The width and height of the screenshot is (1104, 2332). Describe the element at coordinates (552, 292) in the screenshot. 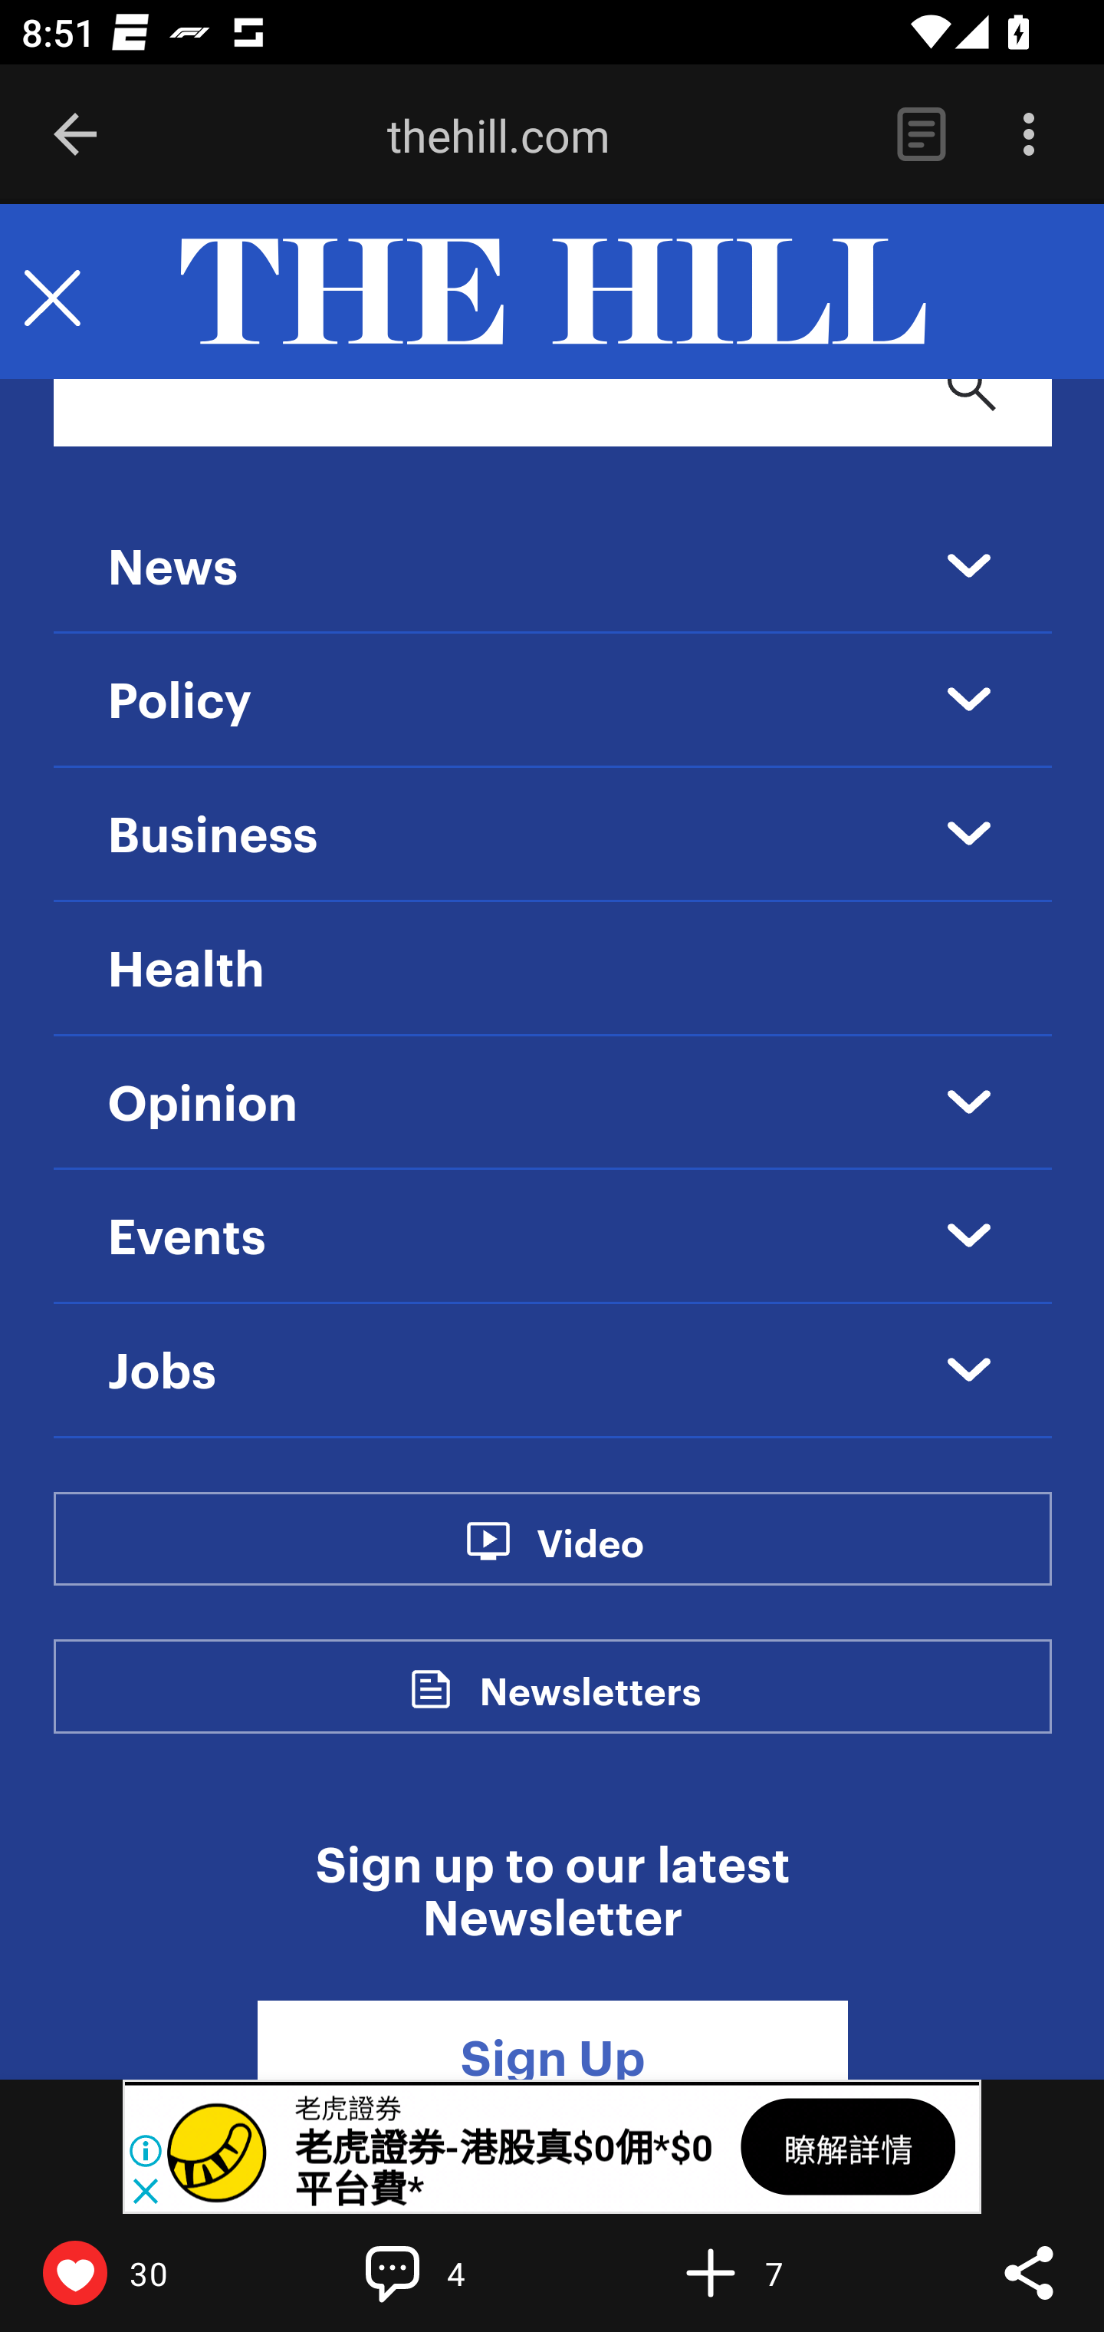

I see `TheHill.com` at that location.